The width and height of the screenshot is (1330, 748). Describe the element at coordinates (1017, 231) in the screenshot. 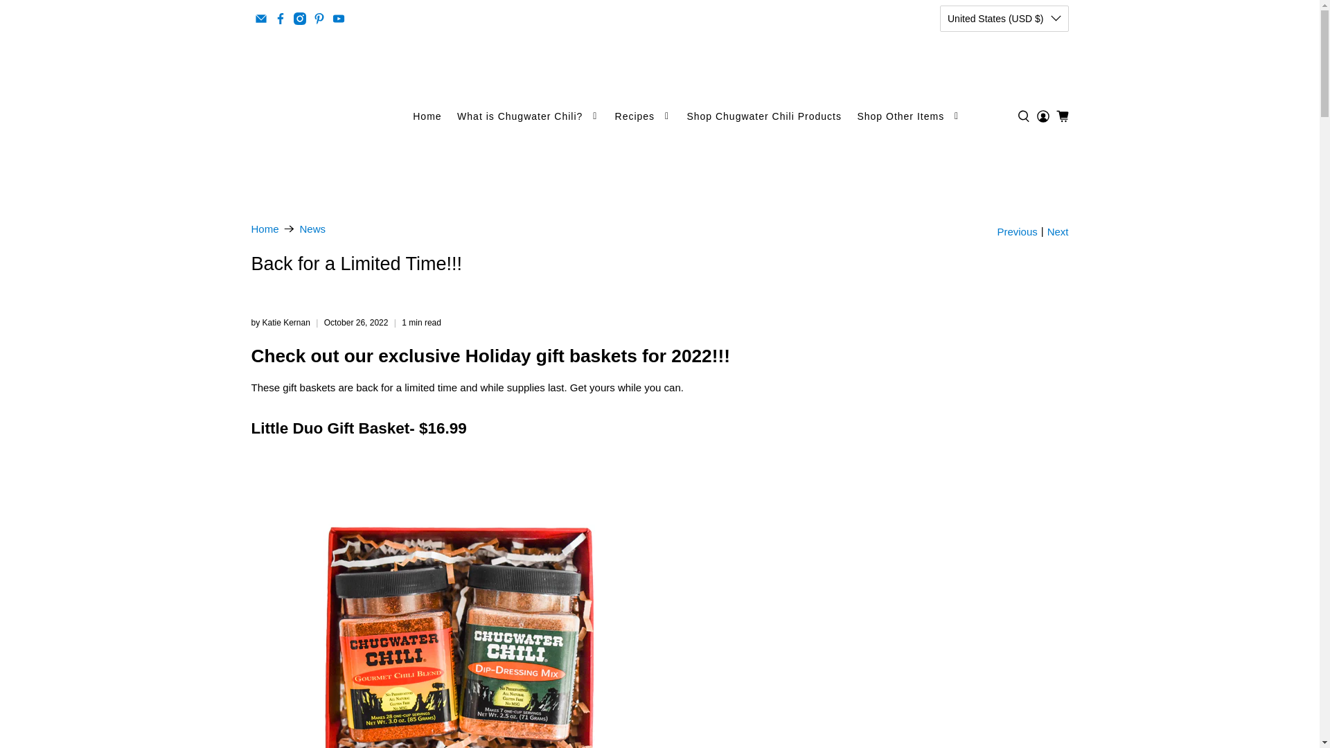

I see `Previous` at that location.